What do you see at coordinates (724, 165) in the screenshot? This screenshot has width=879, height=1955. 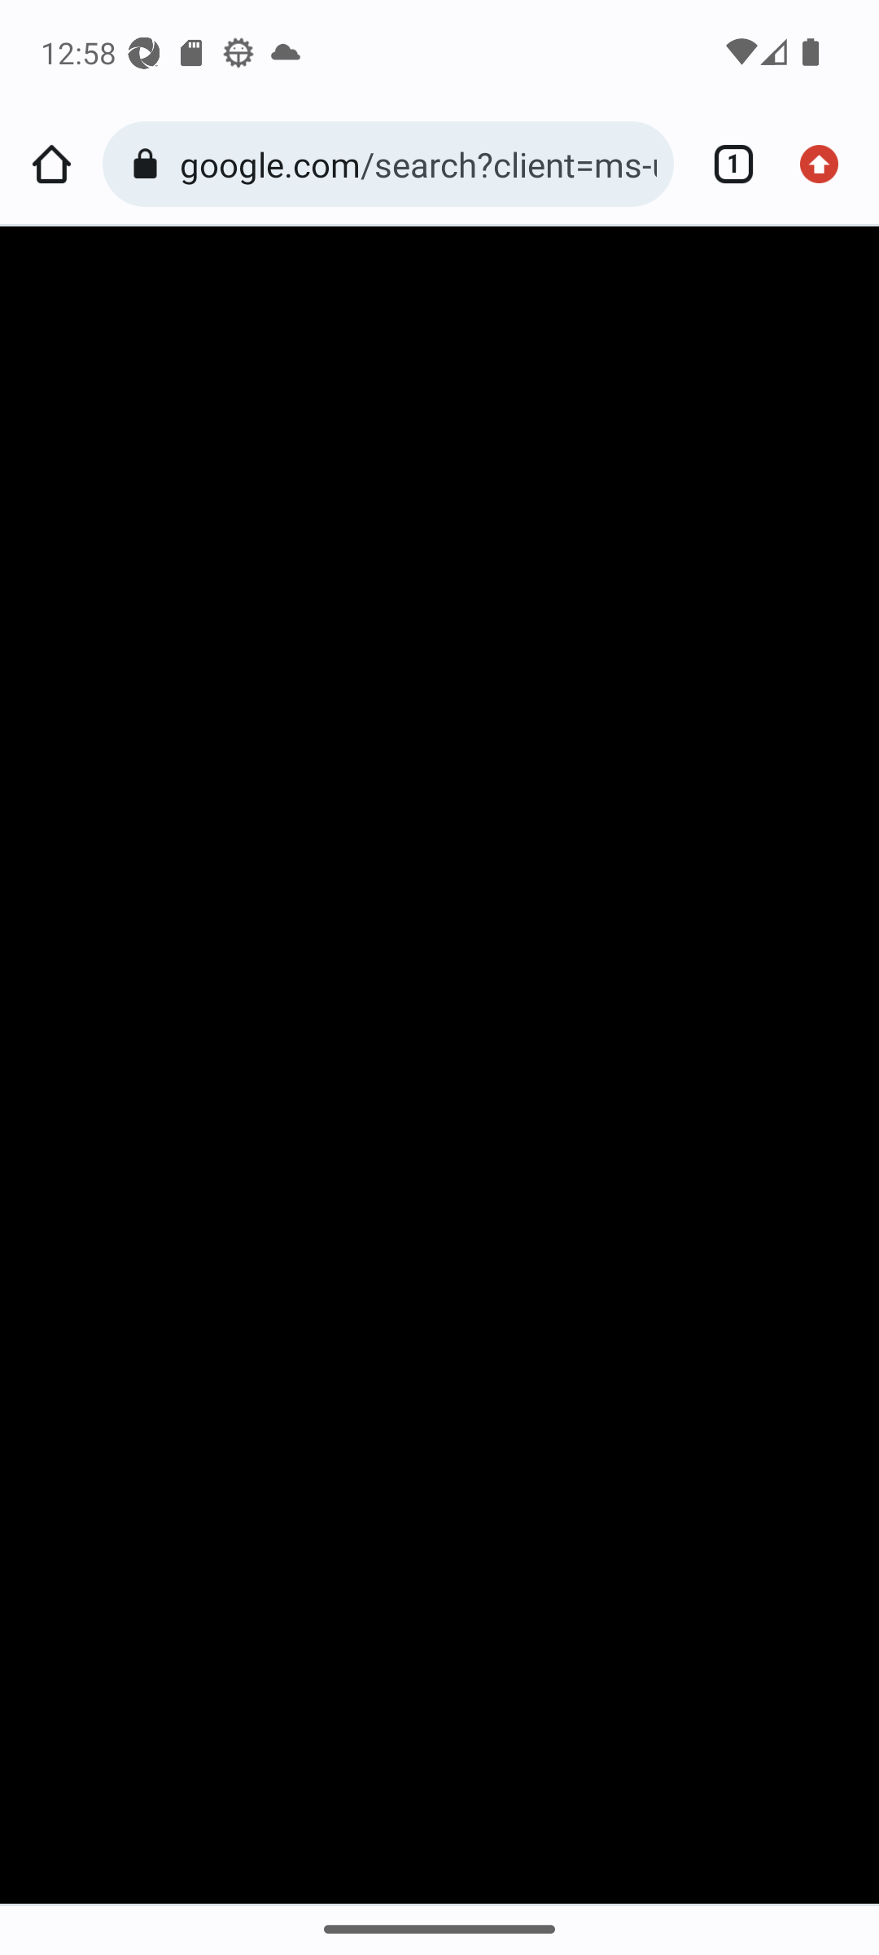 I see `Switch or close tabs` at bounding box center [724, 165].